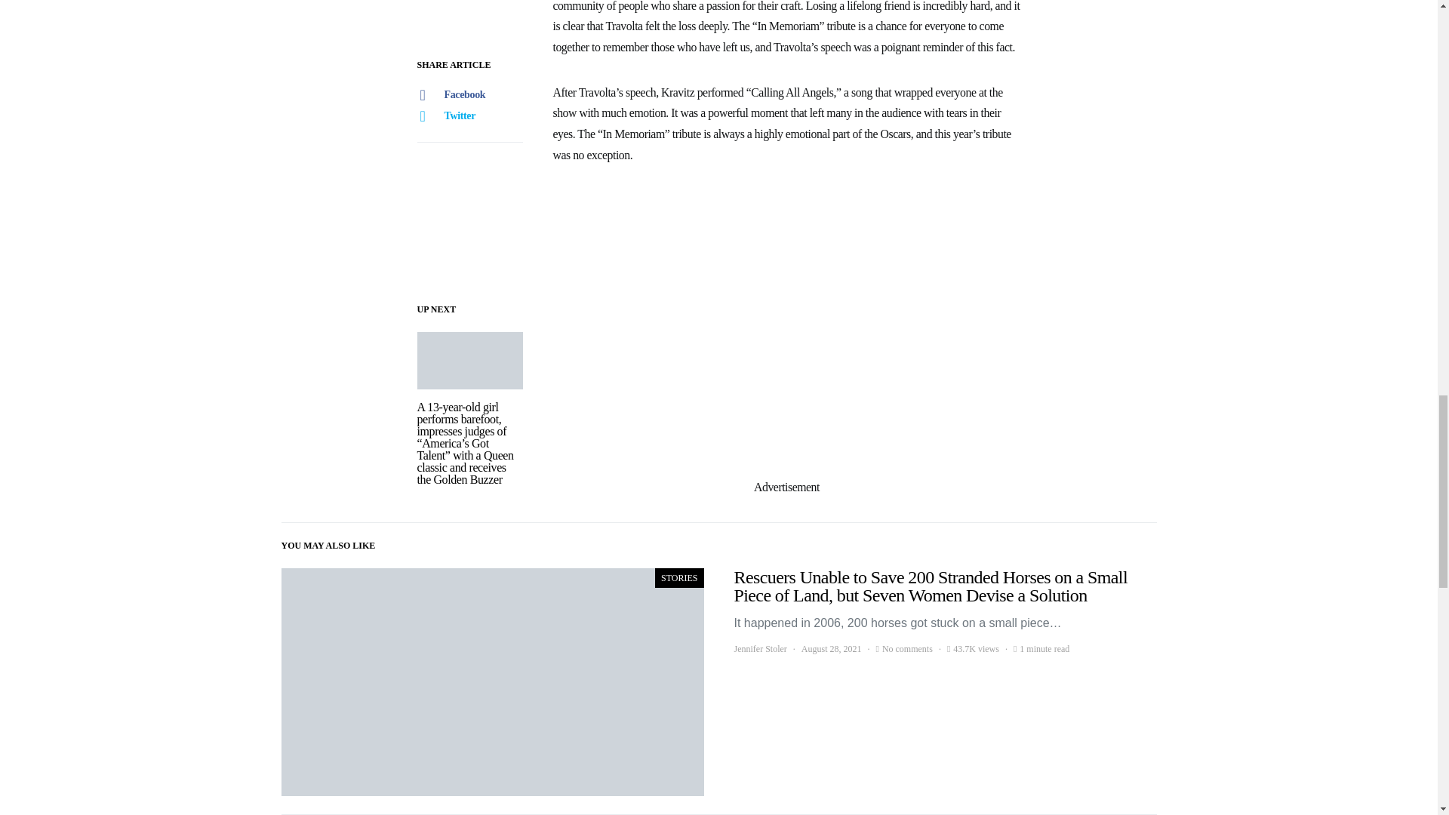 Image resolution: width=1449 pixels, height=815 pixels. I want to click on View all posts by Jennifer Stoler, so click(759, 649).